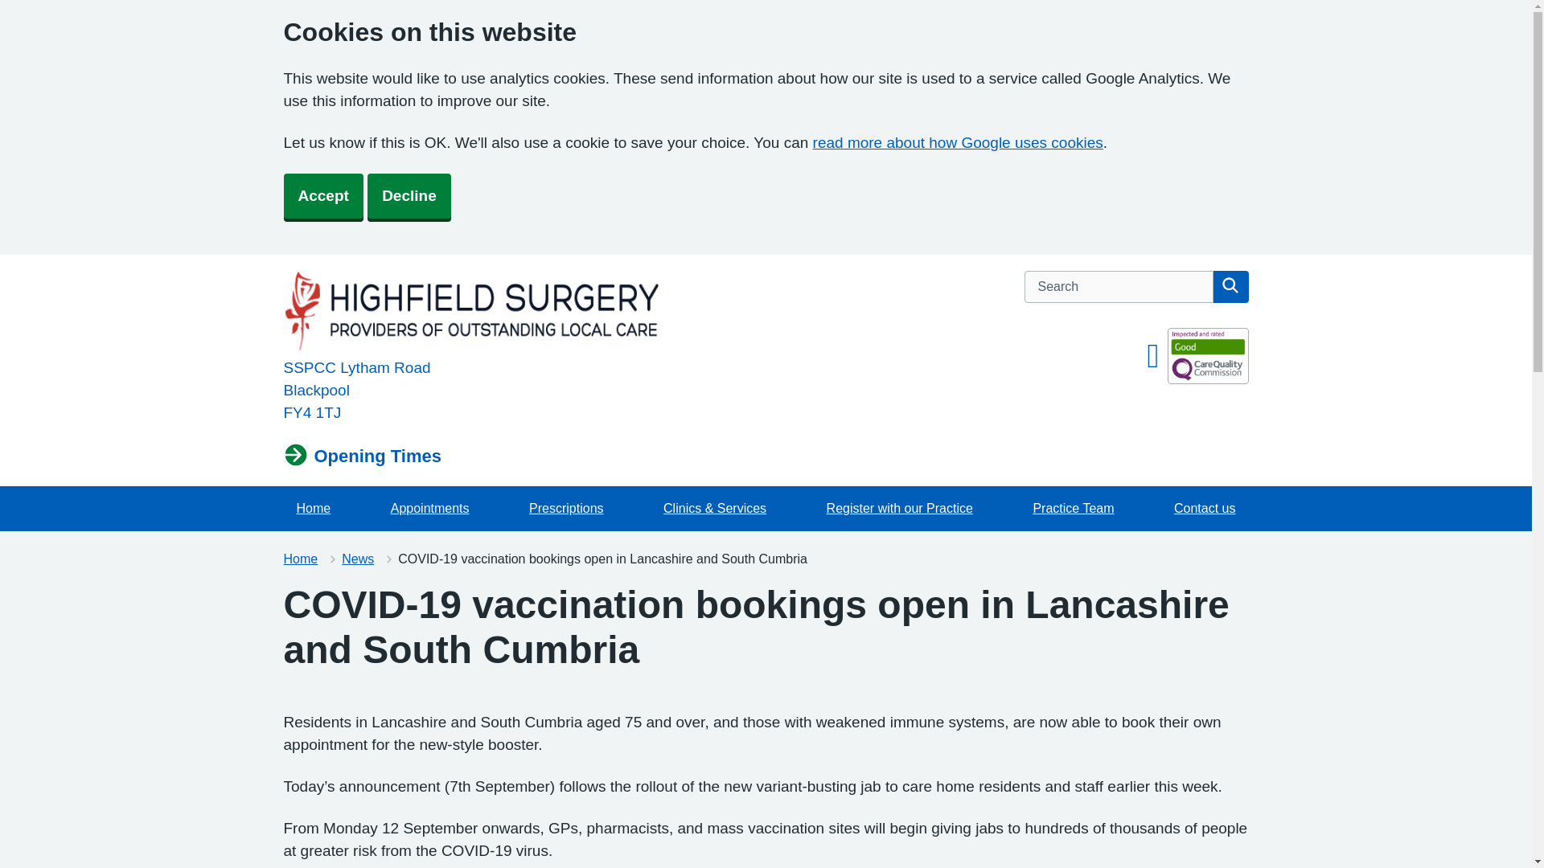 The height and width of the screenshot is (868, 1544). What do you see at coordinates (300, 559) in the screenshot?
I see `Home` at bounding box center [300, 559].